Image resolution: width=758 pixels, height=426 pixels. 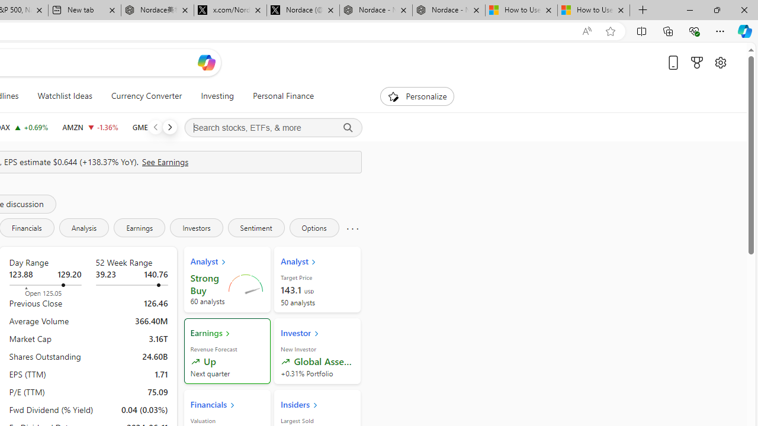 What do you see at coordinates (155, 127) in the screenshot?
I see `Previous` at bounding box center [155, 127].